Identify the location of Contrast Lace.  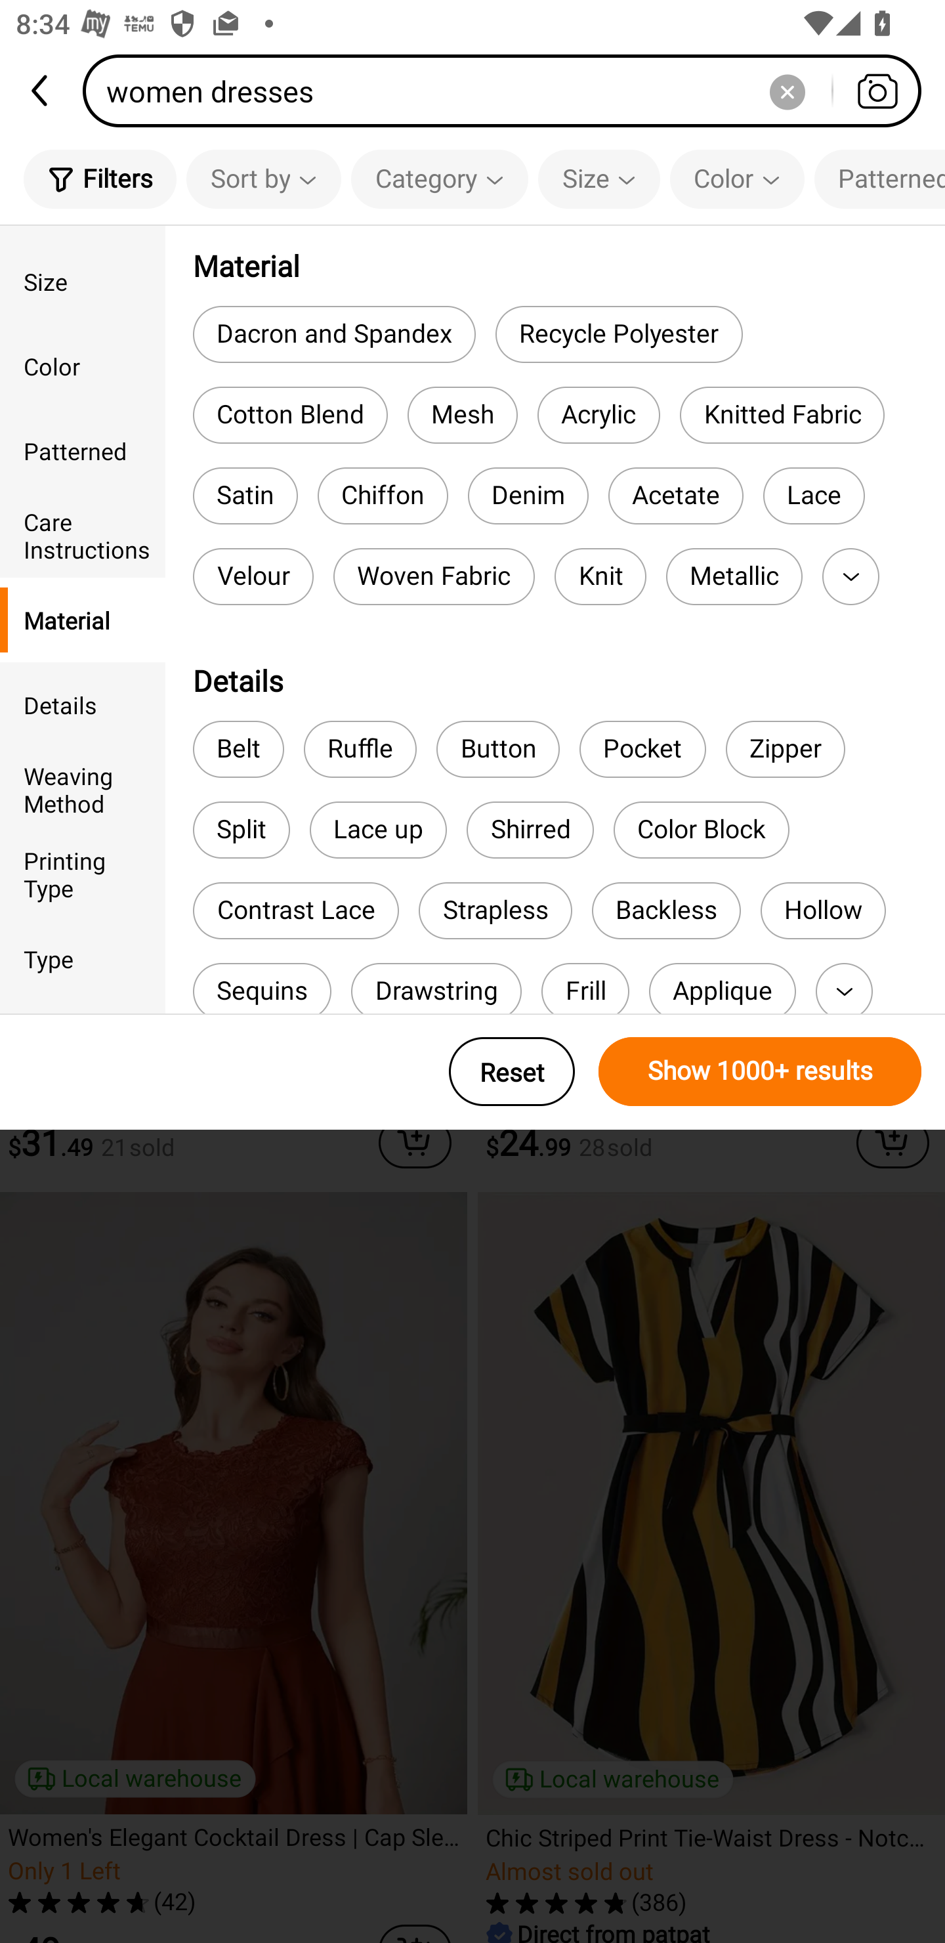
(295, 910).